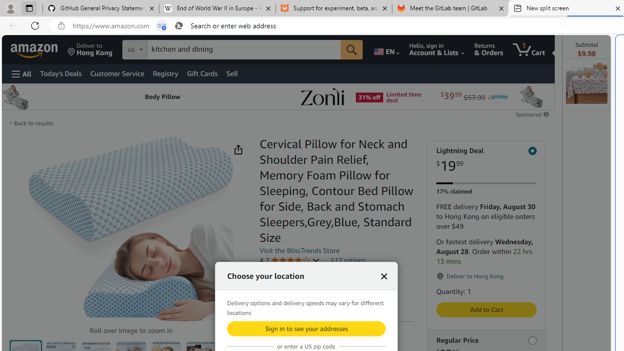 This screenshot has width=624, height=351. I want to click on Sell, so click(232, 73).